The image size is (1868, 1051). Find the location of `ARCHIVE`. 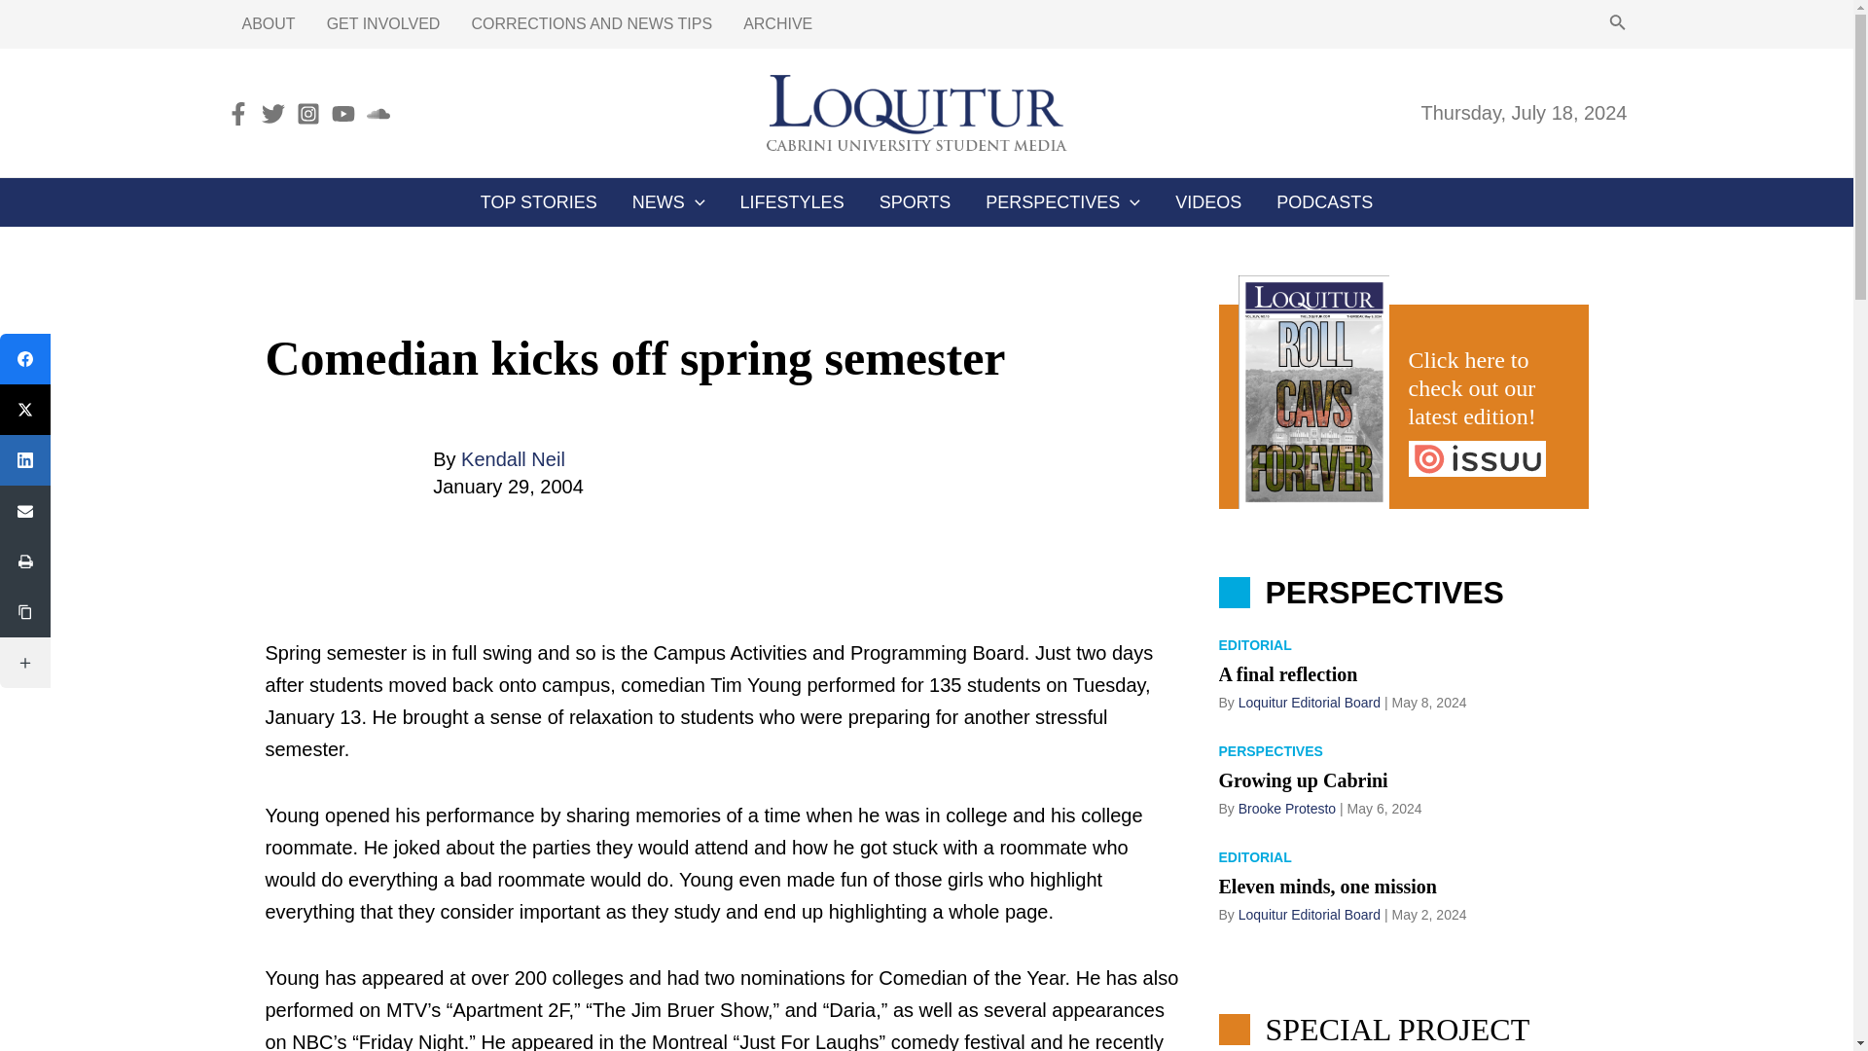

ARCHIVE is located at coordinates (777, 23).